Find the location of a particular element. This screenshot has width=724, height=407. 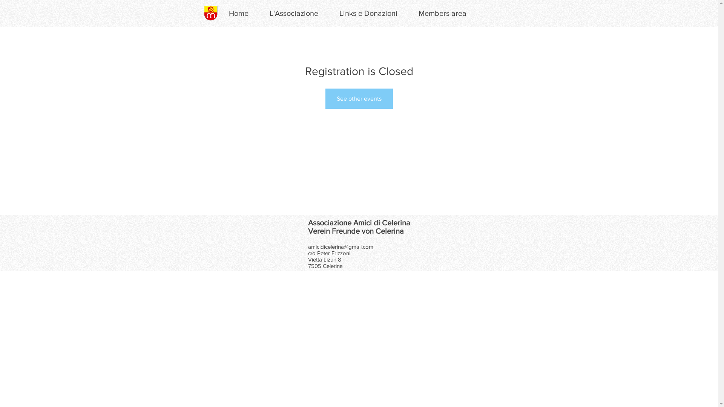

Links e Donazioni is located at coordinates (368, 13).